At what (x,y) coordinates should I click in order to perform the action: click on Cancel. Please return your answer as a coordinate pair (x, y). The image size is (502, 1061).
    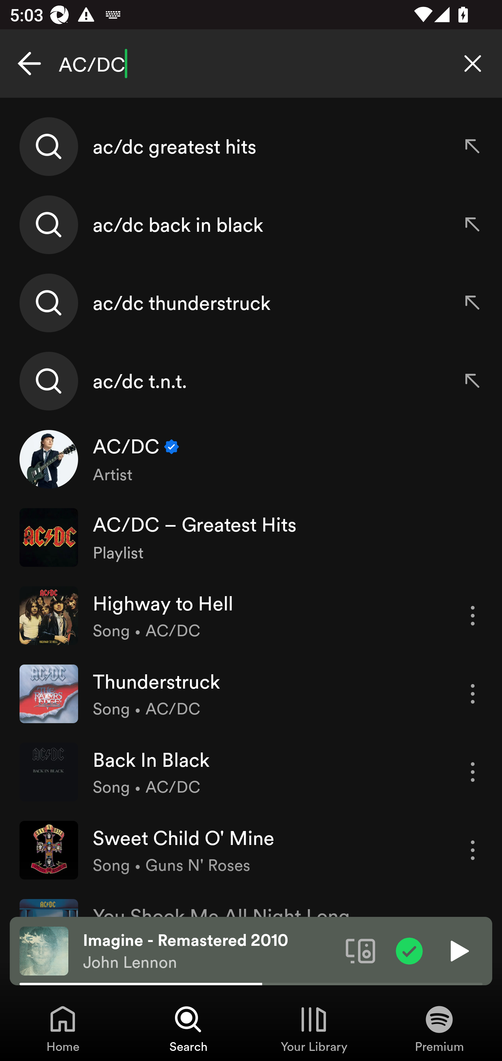
    Looking at the image, I should click on (29, 64).